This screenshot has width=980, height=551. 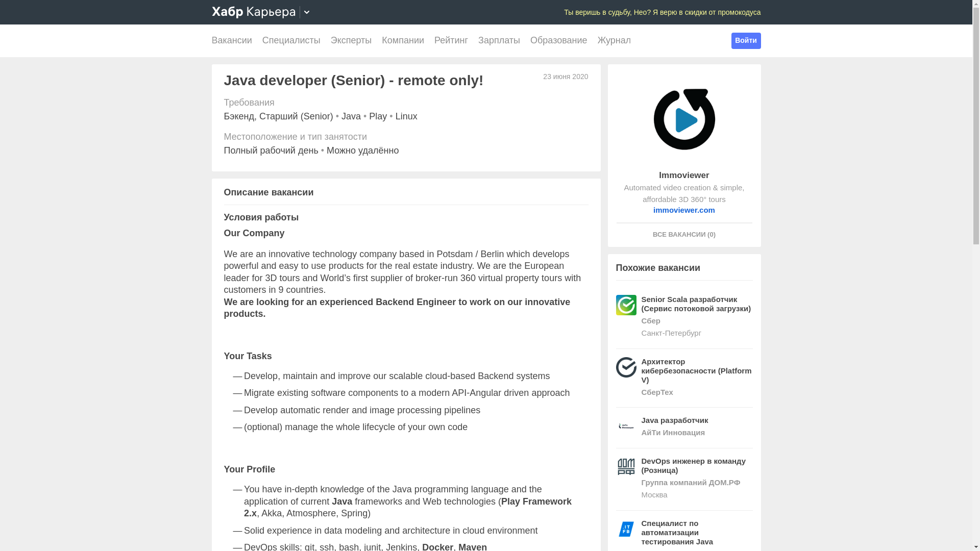 What do you see at coordinates (351, 116) in the screenshot?
I see `Java` at bounding box center [351, 116].